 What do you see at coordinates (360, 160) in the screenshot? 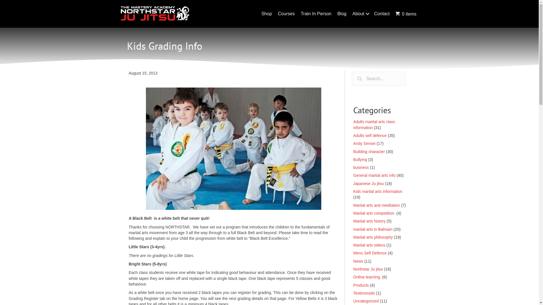
I see `Bullying` at bounding box center [360, 160].